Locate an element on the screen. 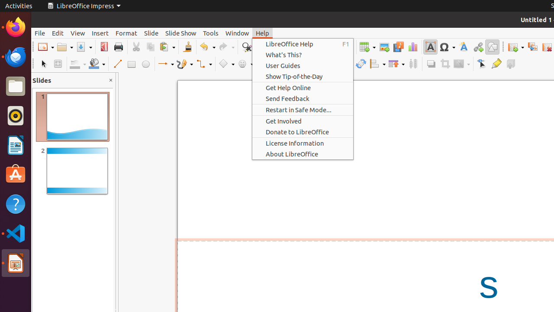 The width and height of the screenshot is (554, 312). LibreOffice Impress is located at coordinates (84, 6).